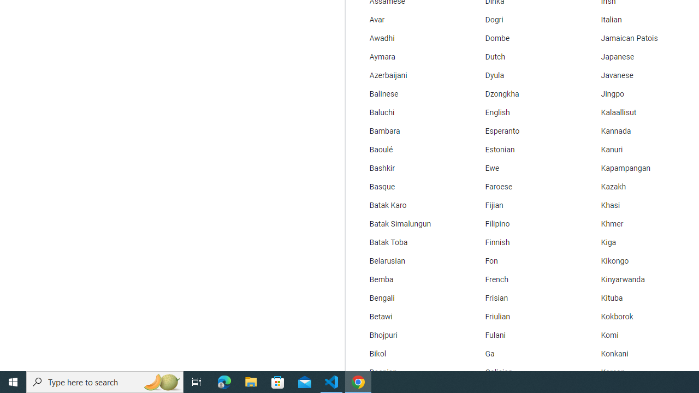 Image resolution: width=699 pixels, height=393 pixels. I want to click on Dombe, so click(523, 38).